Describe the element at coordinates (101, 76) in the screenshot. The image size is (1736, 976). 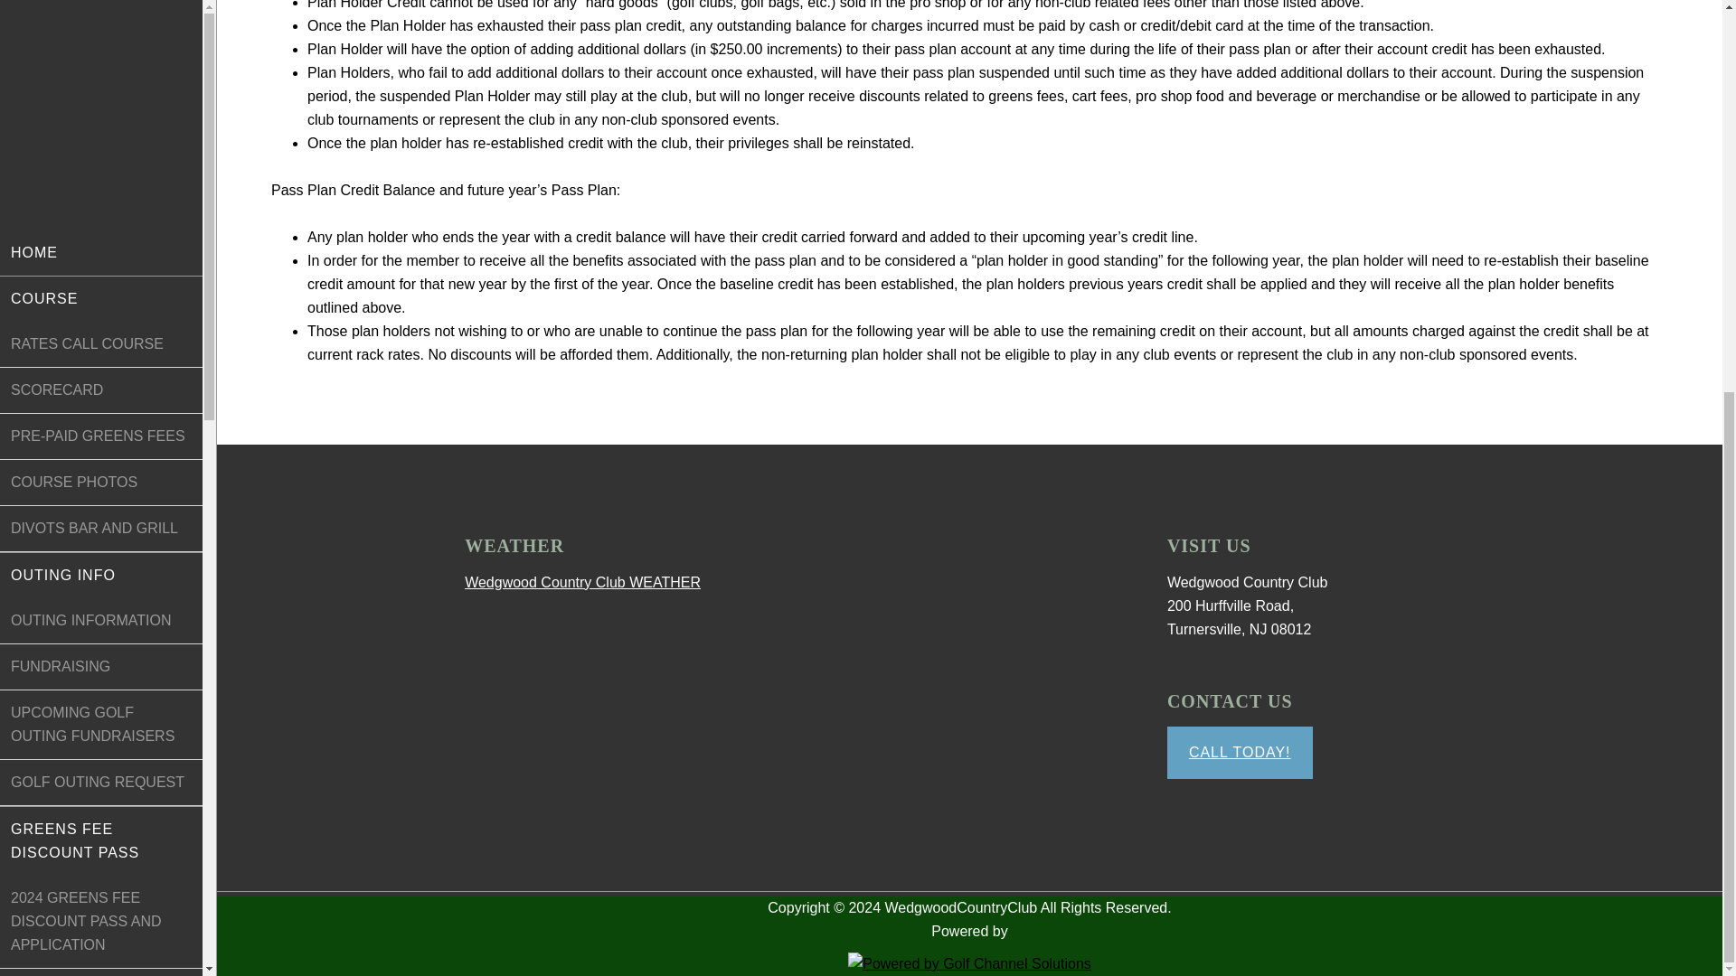
I see `UPCOMING GOLF OUTING FUNDRAISERS` at that location.